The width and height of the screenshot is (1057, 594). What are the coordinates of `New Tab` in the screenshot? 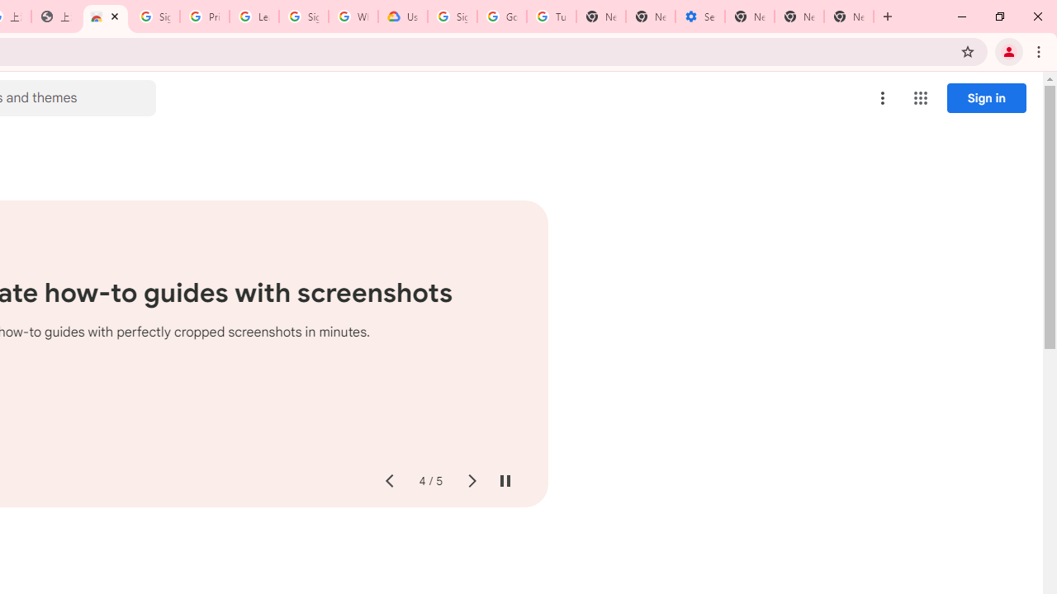 It's located at (849, 16).